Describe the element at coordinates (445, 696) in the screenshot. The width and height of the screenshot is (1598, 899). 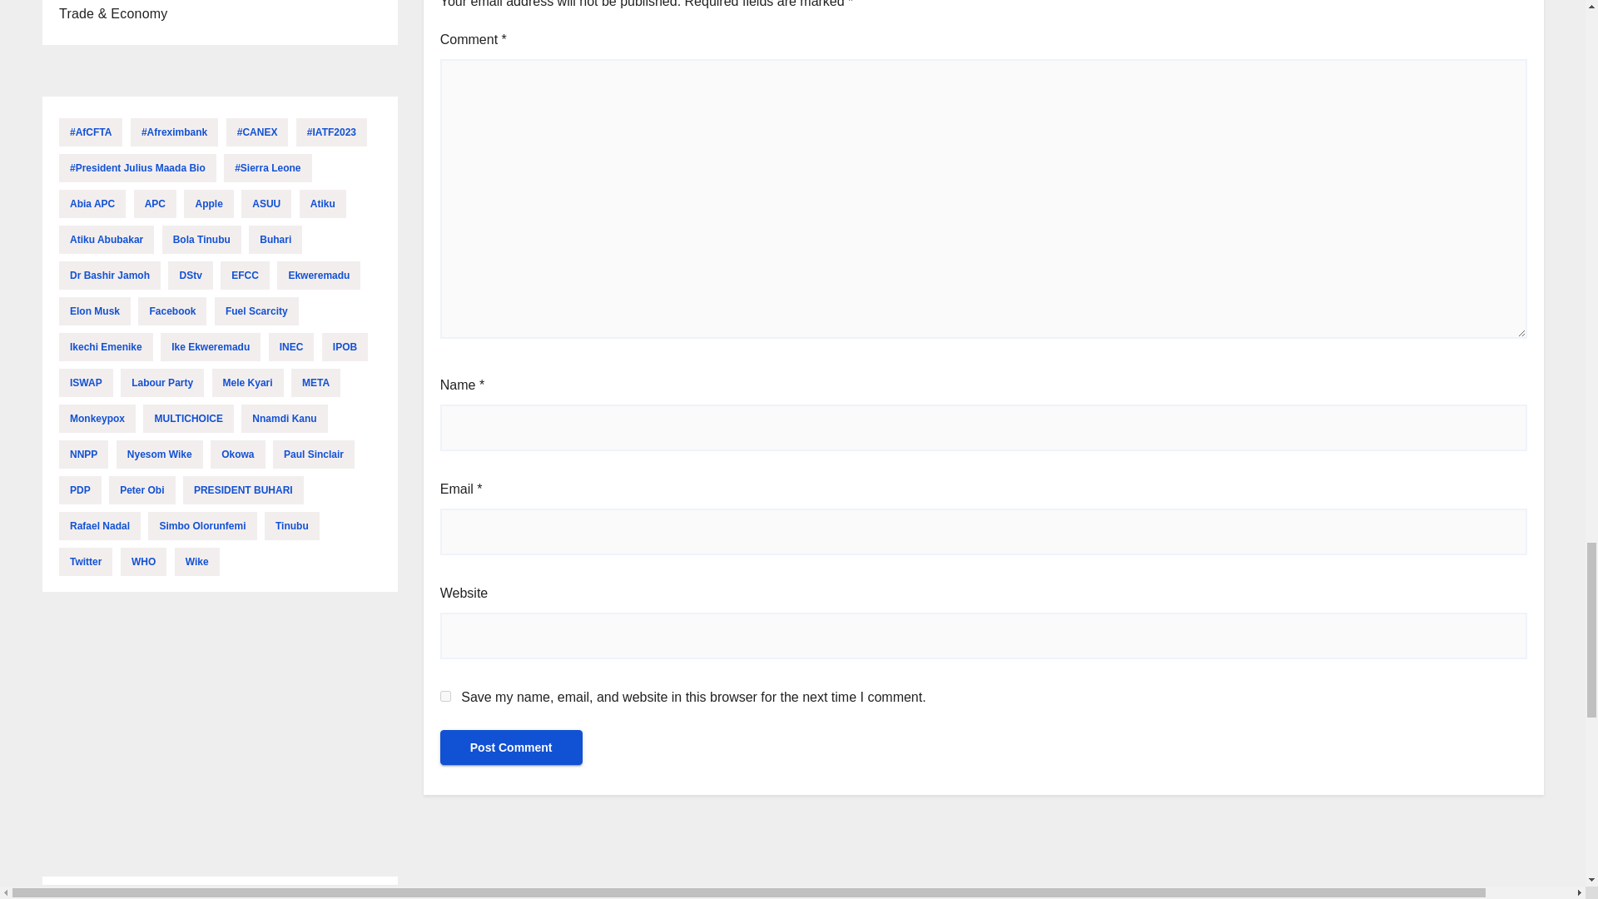
I see `yes` at that location.